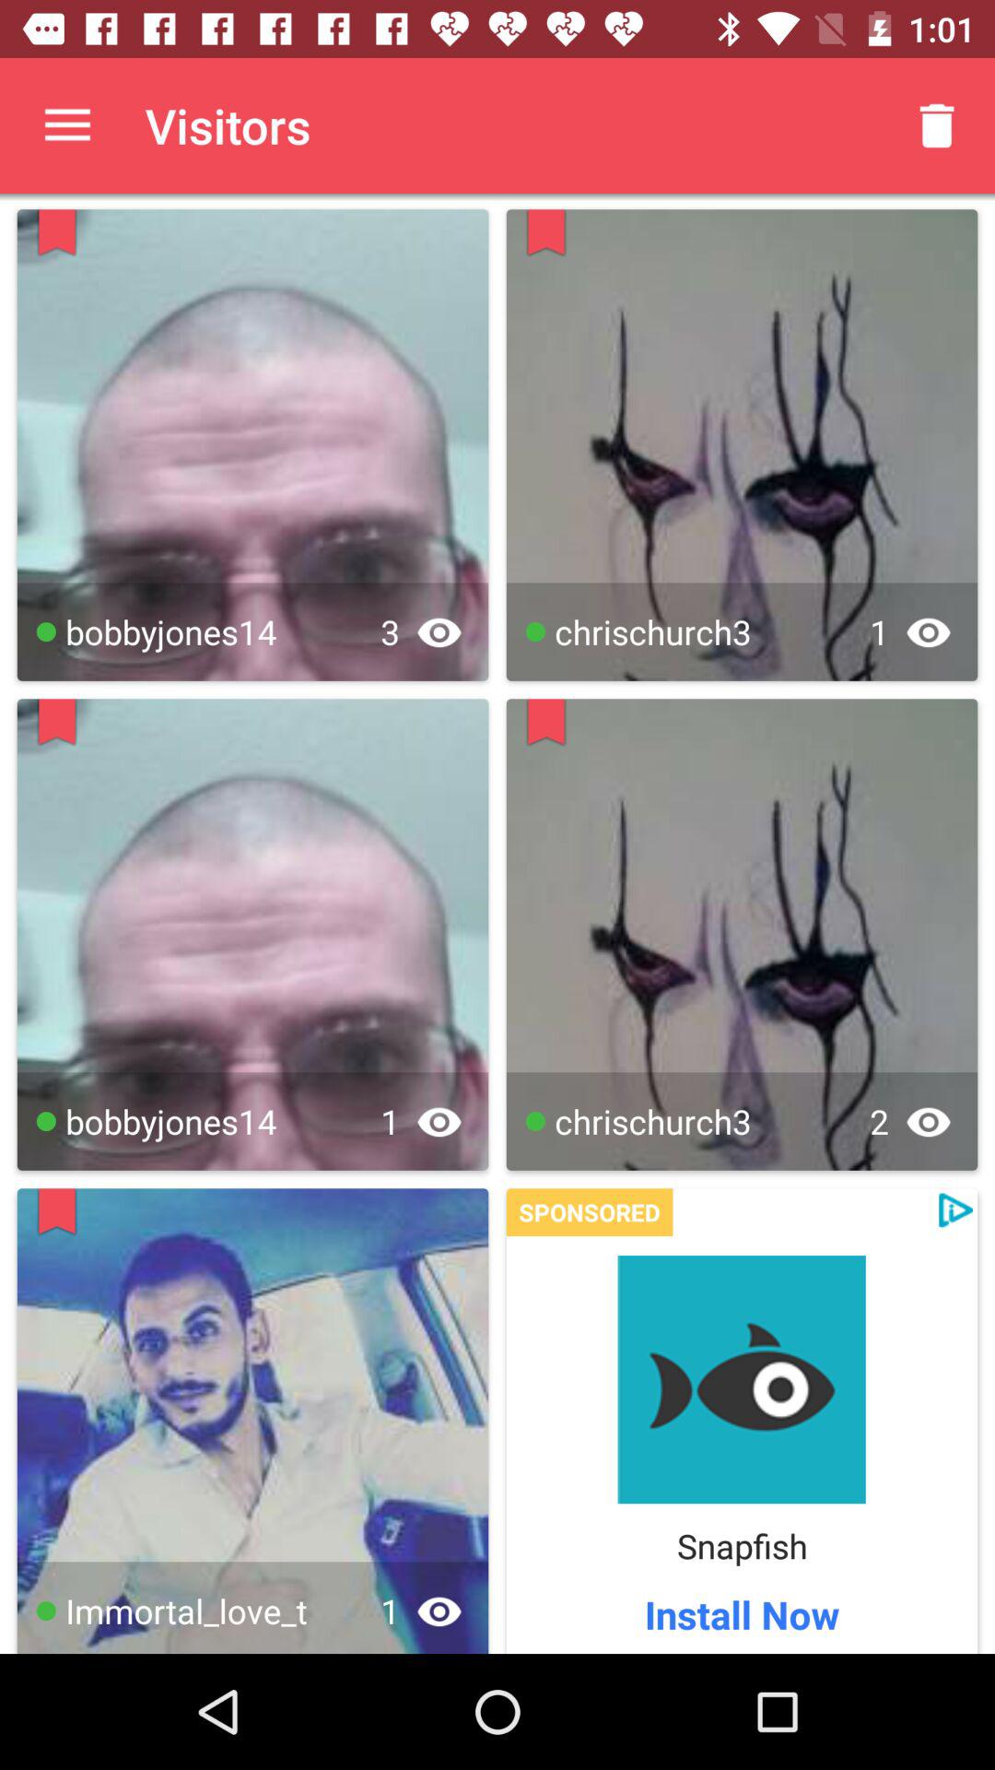 The height and width of the screenshot is (1770, 995). Describe the element at coordinates (936, 125) in the screenshot. I see `turn on icon next to visitors` at that location.